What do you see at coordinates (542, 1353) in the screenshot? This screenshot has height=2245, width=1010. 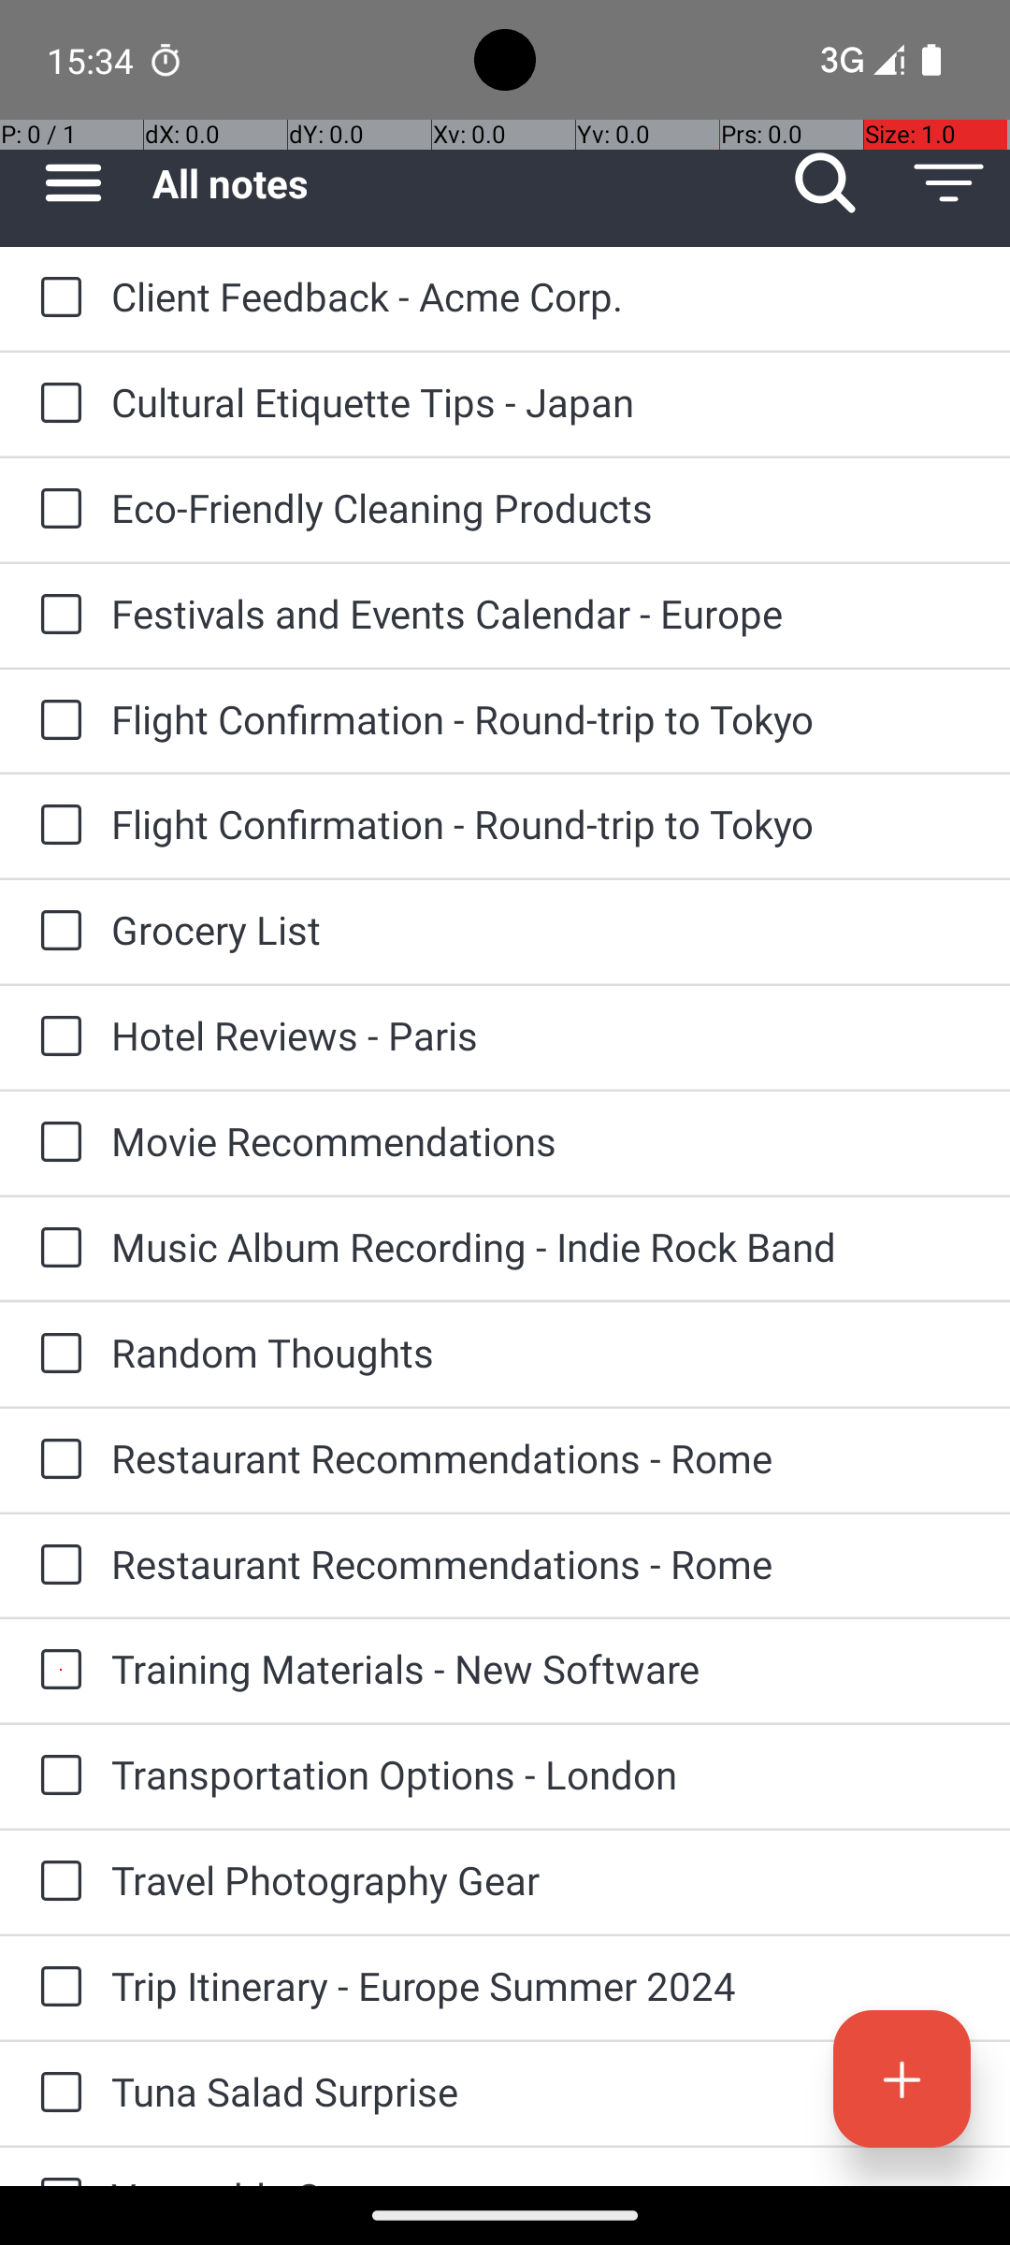 I see `Random Thoughts` at bounding box center [542, 1353].